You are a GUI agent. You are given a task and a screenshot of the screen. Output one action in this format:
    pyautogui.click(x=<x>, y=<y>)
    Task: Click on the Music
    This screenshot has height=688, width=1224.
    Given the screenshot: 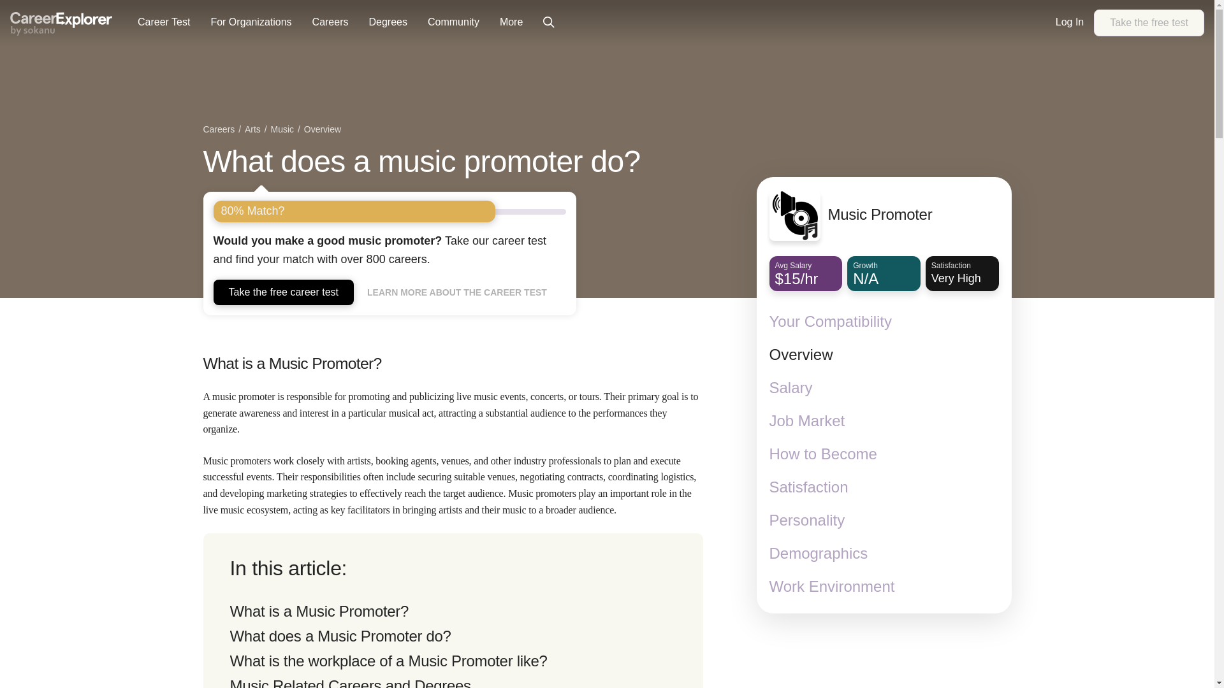 What is the action you would take?
    pyautogui.click(x=884, y=274)
    